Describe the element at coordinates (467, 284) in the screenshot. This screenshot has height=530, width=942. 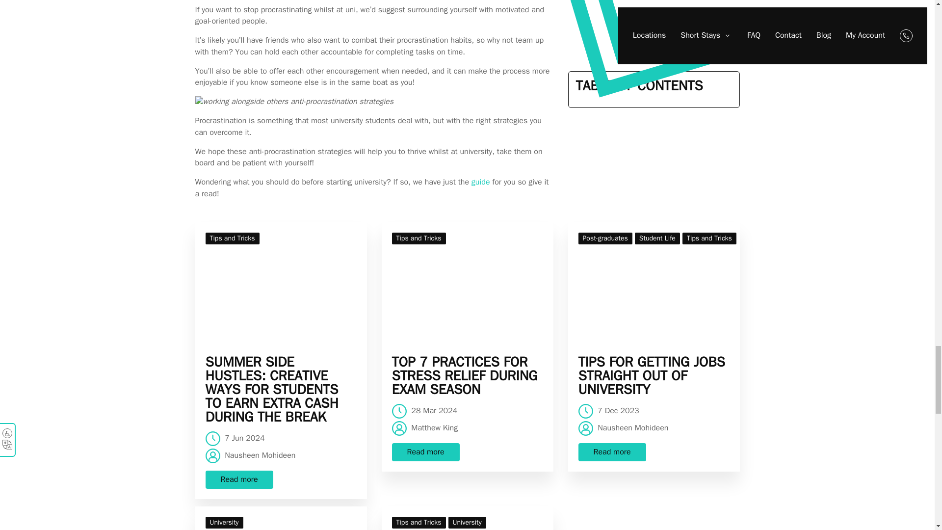
I see `Top 7 Practices for Stress Relief During Exam Season` at that location.